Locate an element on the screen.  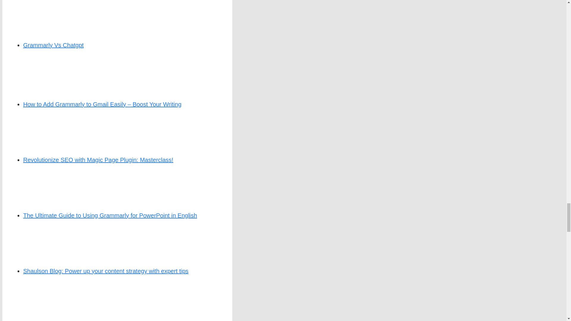
Revolutionize SEO with Magic Page Plugin: Masterclass! is located at coordinates (98, 160).